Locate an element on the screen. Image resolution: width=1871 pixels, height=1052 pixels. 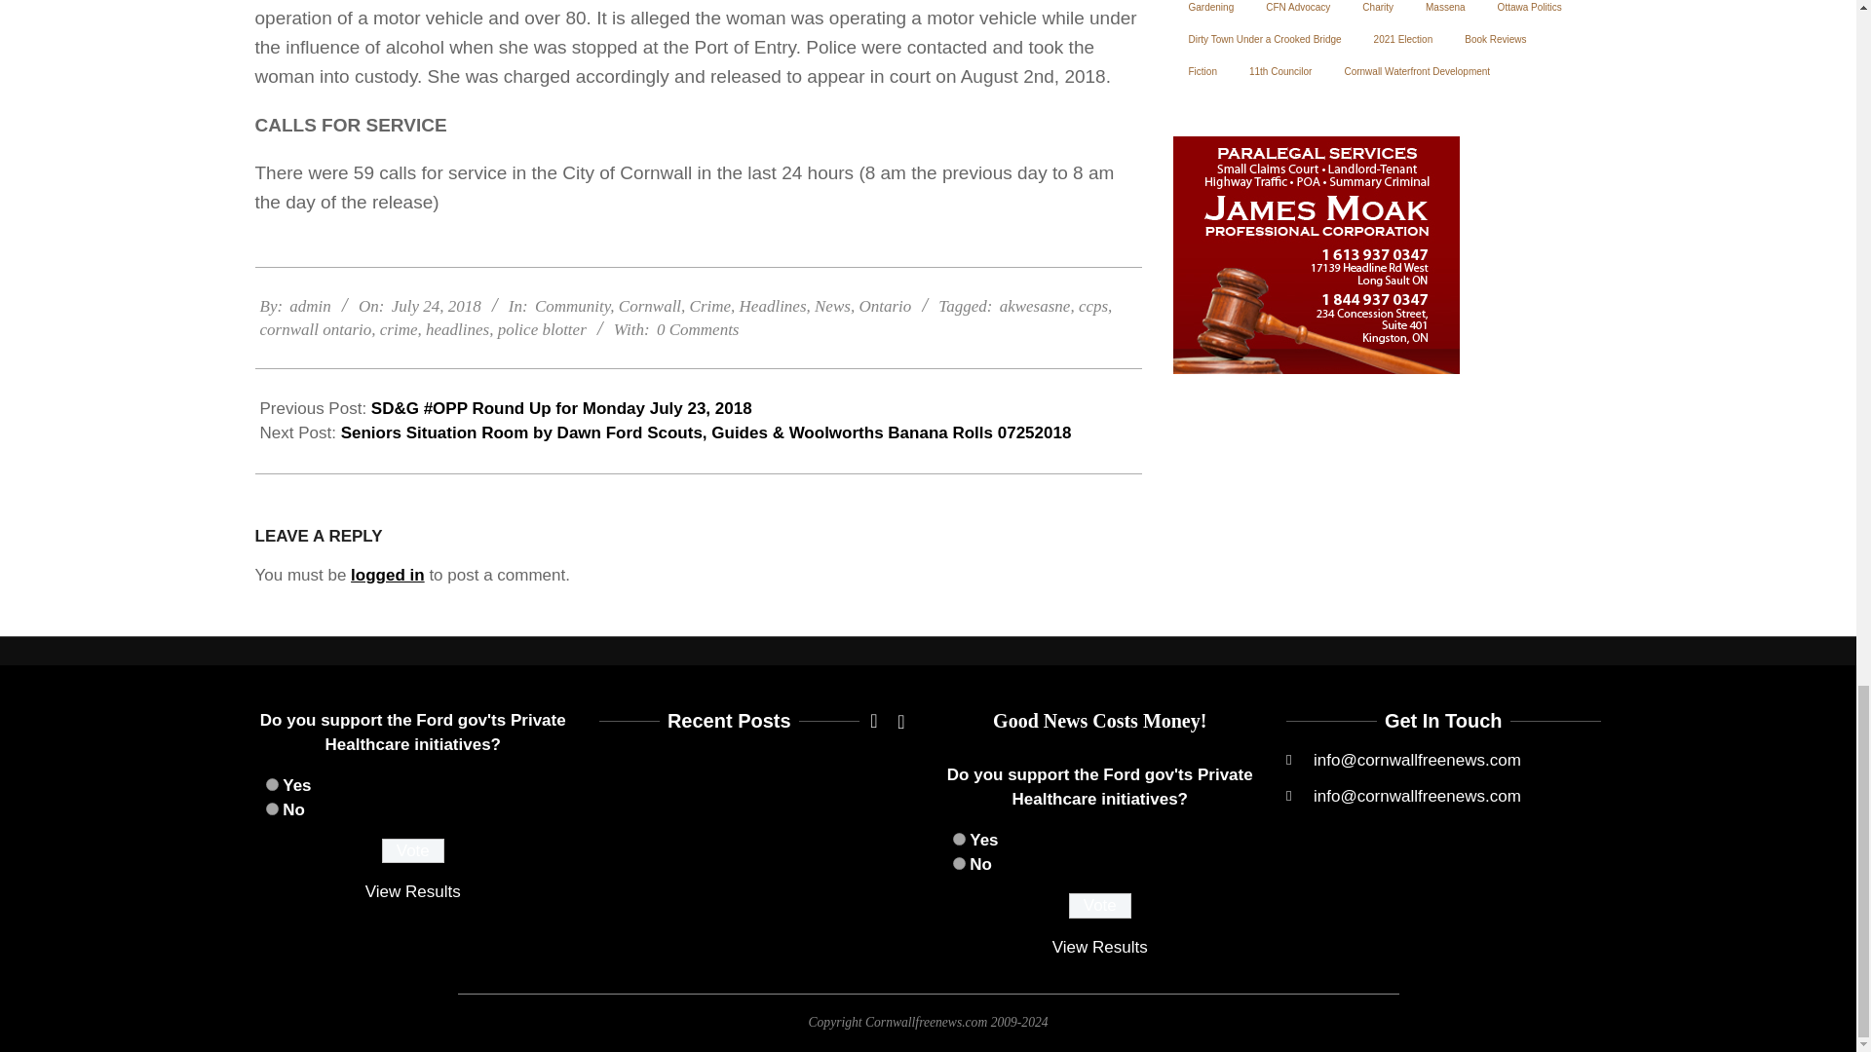
View Results Of This Poll is located at coordinates (1099, 947).